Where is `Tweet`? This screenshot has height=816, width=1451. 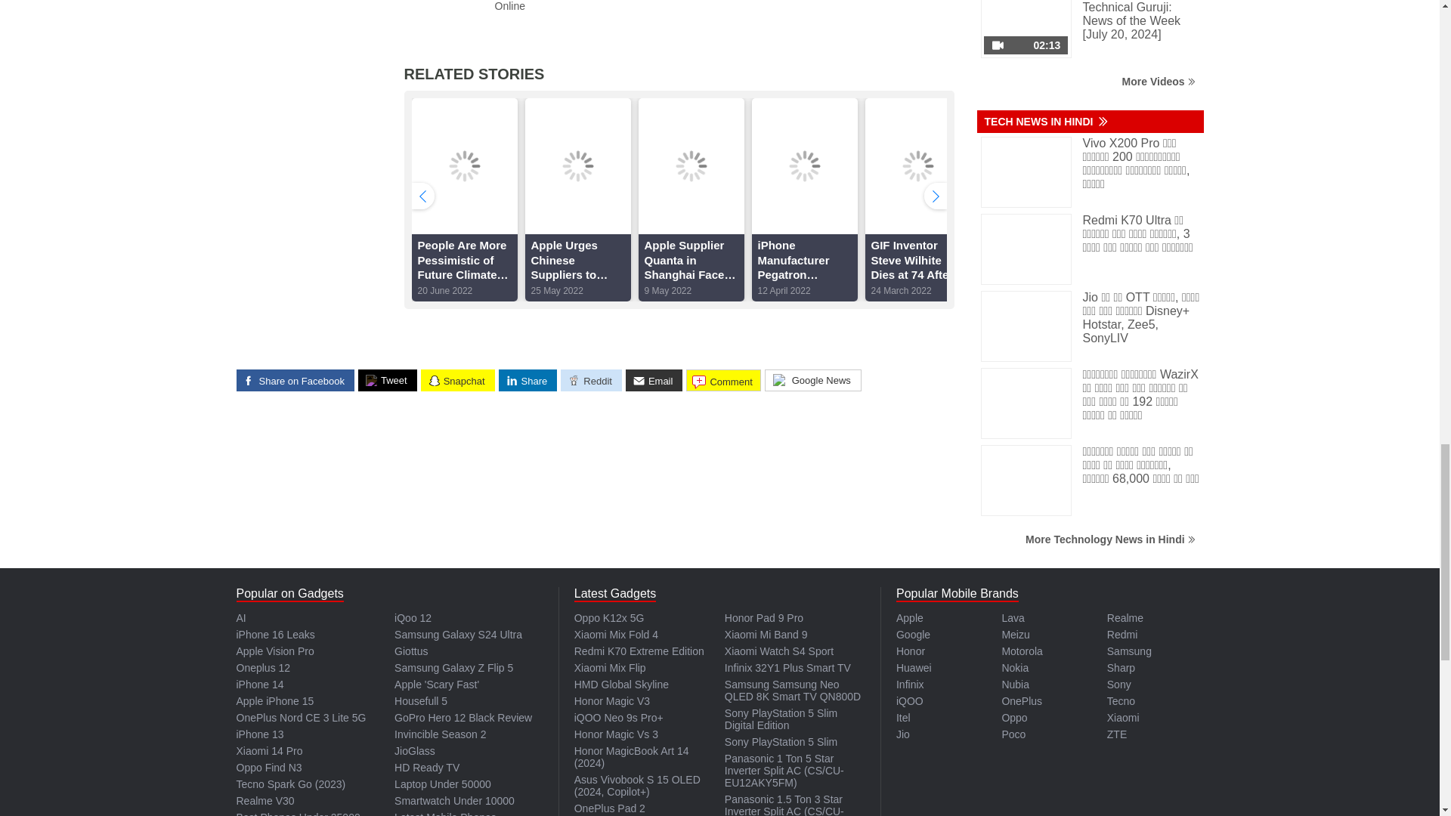
Tweet is located at coordinates (388, 381).